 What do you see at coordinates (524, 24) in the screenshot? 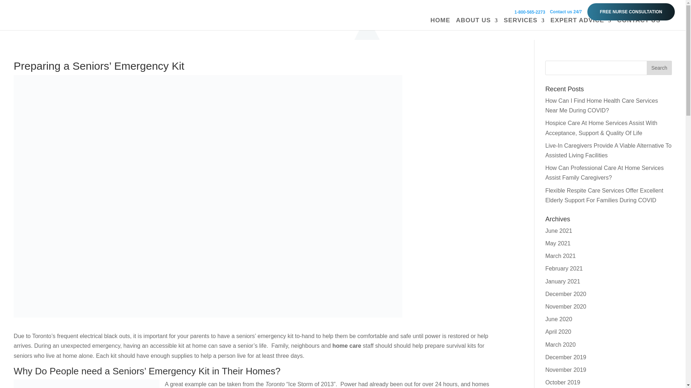
I see `SERVICES` at bounding box center [524, 24].